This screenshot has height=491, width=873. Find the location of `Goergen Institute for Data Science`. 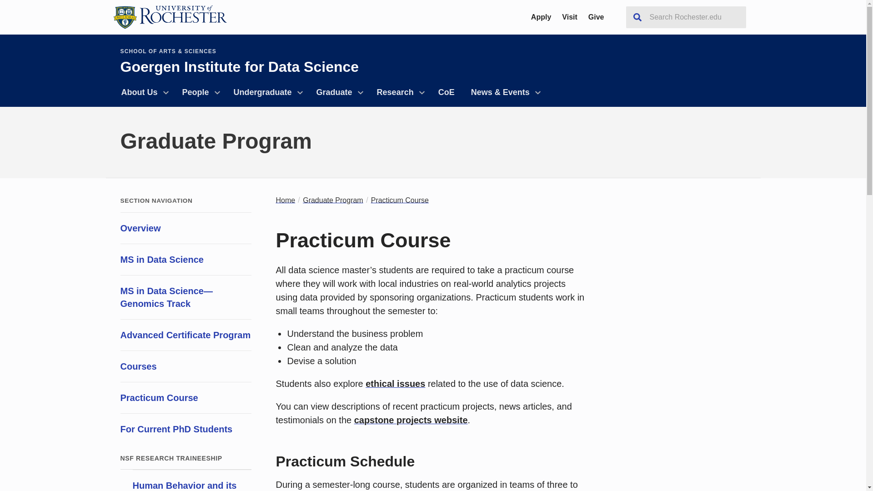

Goergen Institute for Data Science is located at coordinates (239, 66).